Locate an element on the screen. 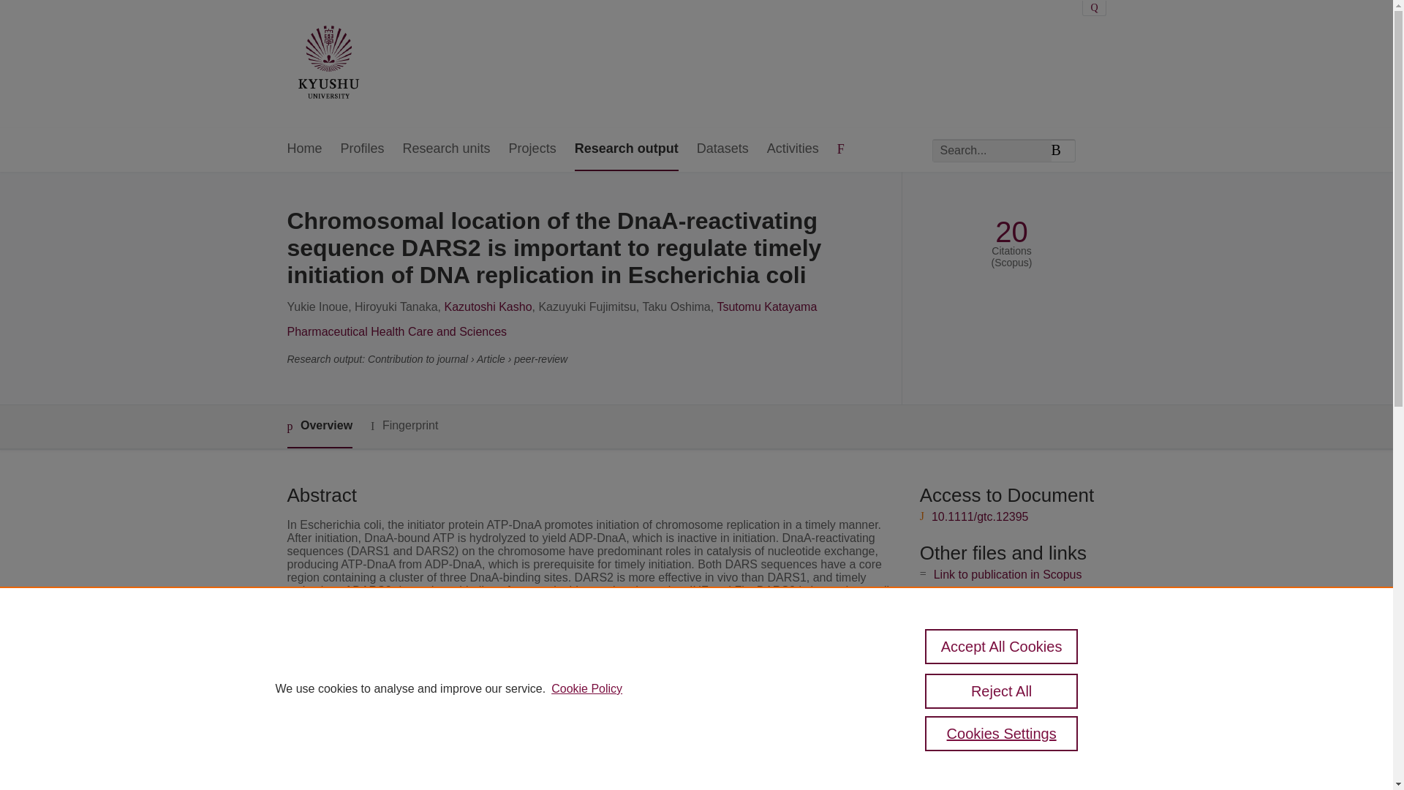  Pharmaceutical Health Care and Sciences is located at coordinates (396, 331).